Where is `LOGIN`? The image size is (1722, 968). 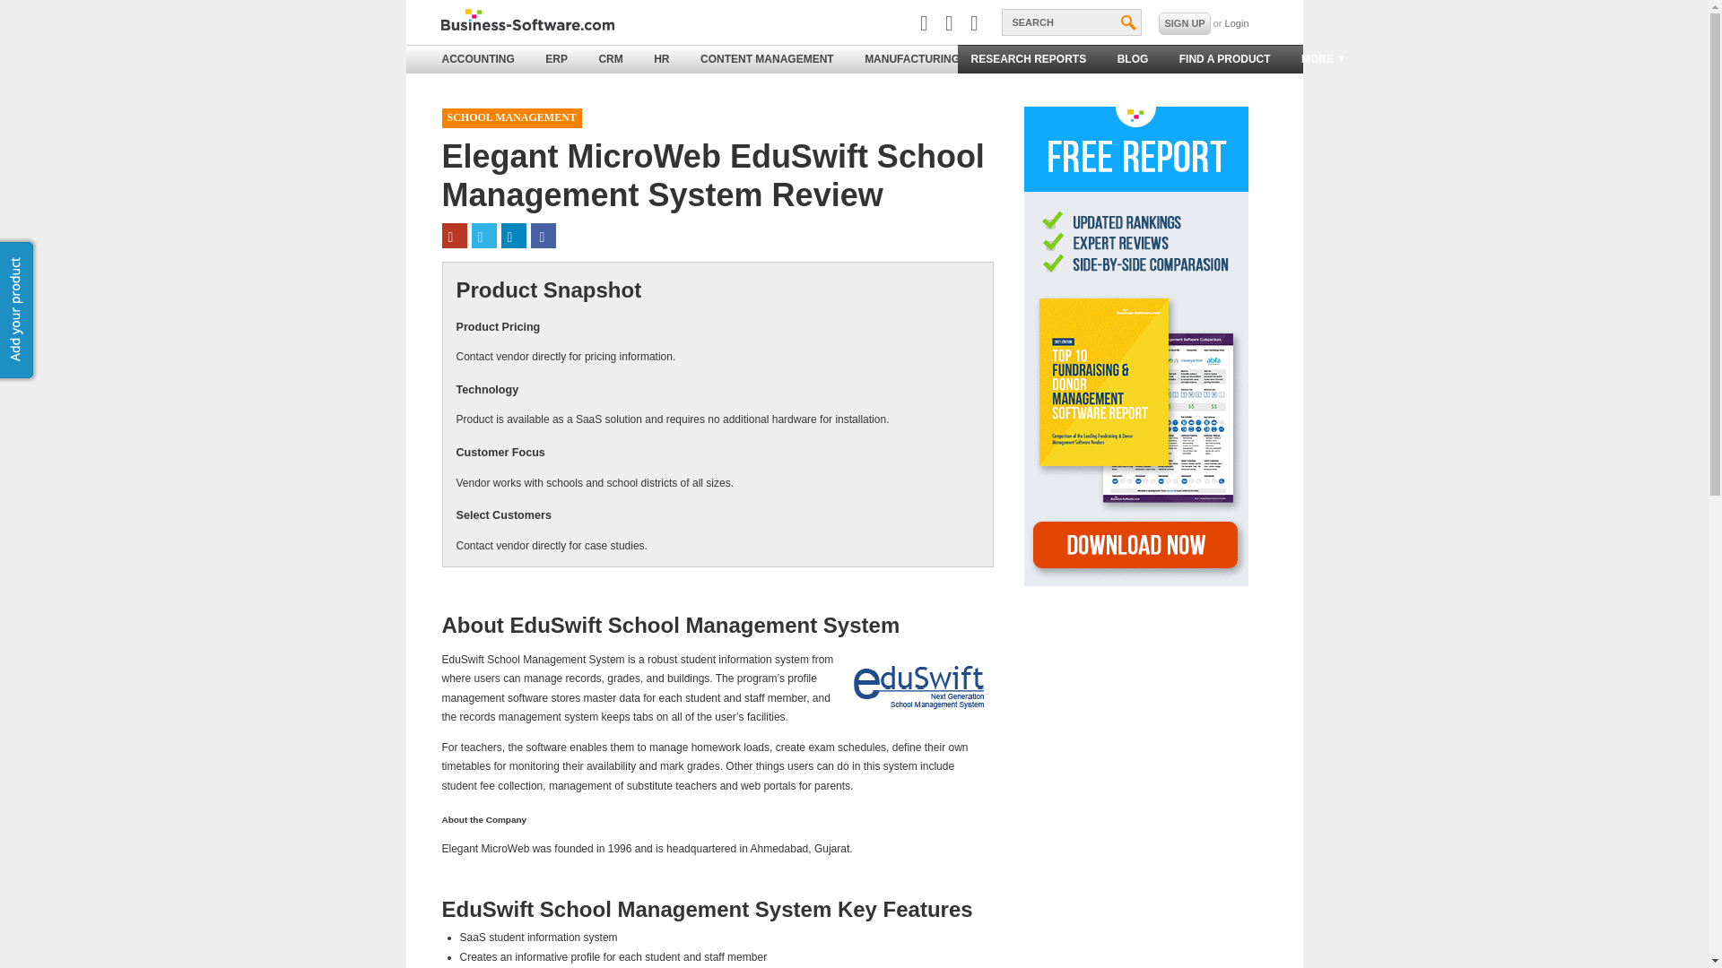 LOGIN is located at coordinates (1237, 23).